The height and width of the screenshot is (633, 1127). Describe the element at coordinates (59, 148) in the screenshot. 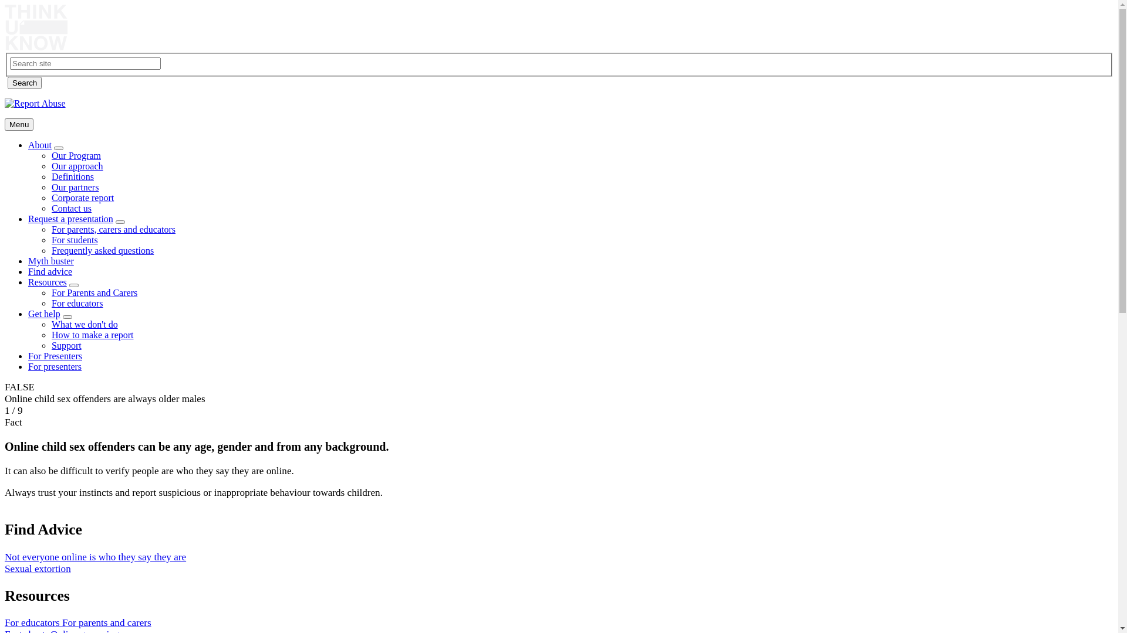

I see `Toggle Dropdown` at that location.